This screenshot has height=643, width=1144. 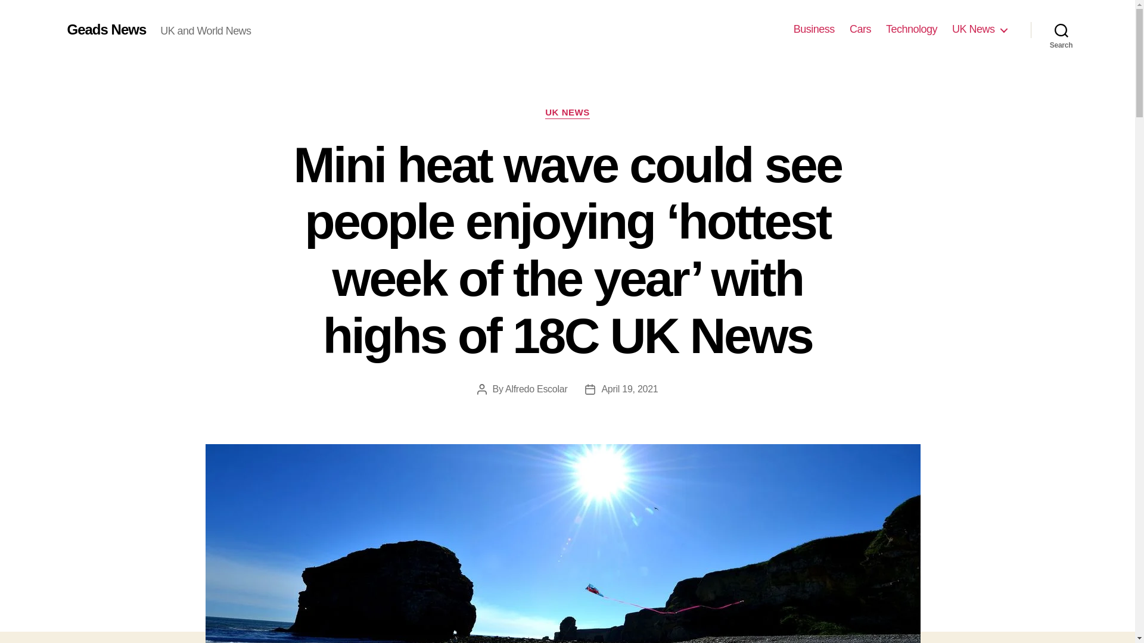 I want to click on Search, so click(x=1061, y=30).